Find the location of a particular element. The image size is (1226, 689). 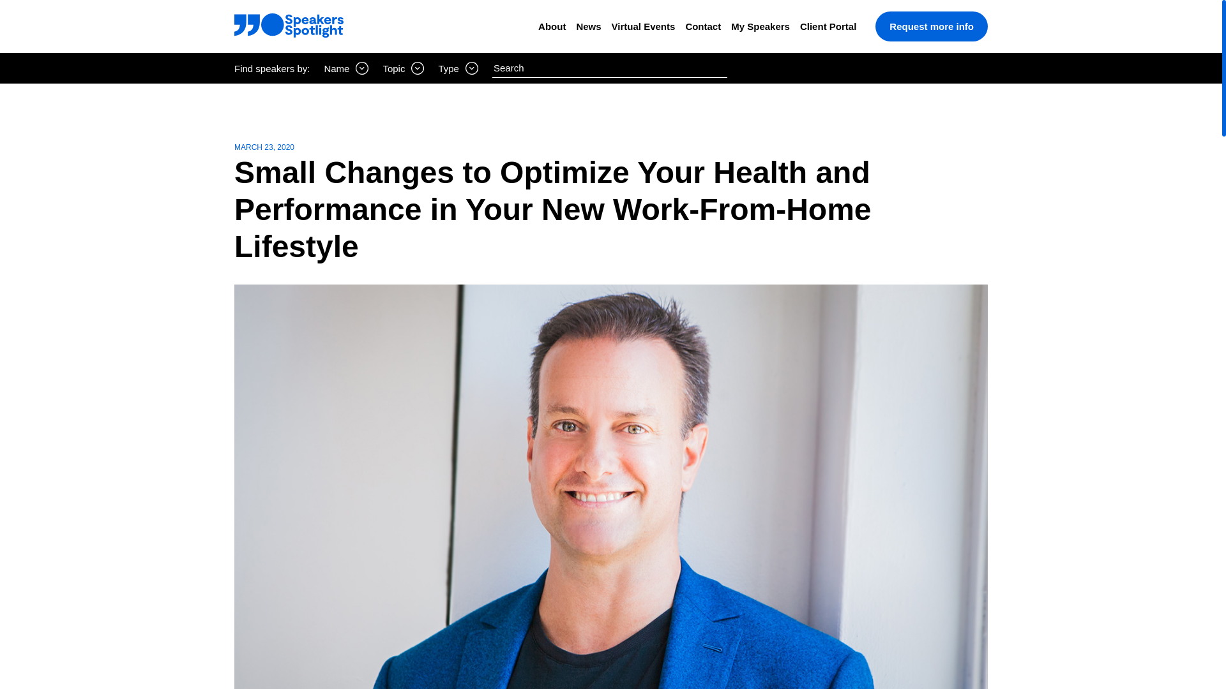

About is located at coordinates (552, 26).